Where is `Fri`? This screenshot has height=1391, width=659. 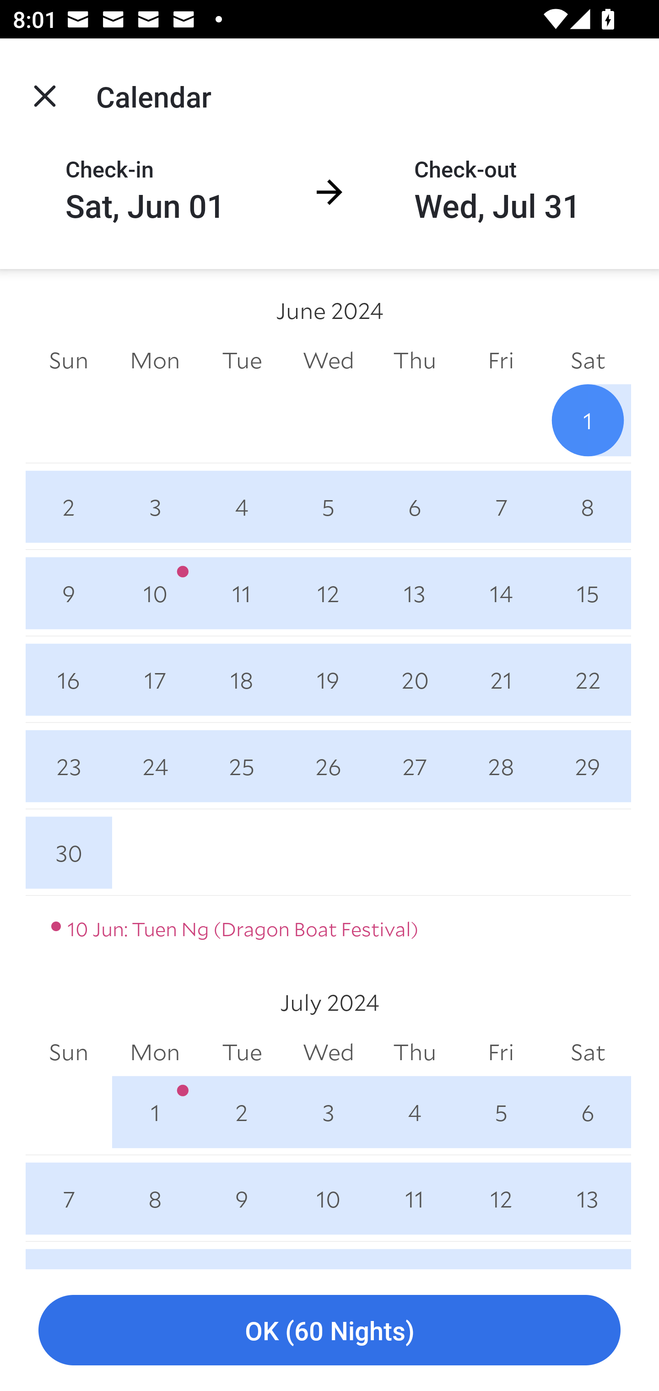
Fri is located at coordinates (501, 1052).